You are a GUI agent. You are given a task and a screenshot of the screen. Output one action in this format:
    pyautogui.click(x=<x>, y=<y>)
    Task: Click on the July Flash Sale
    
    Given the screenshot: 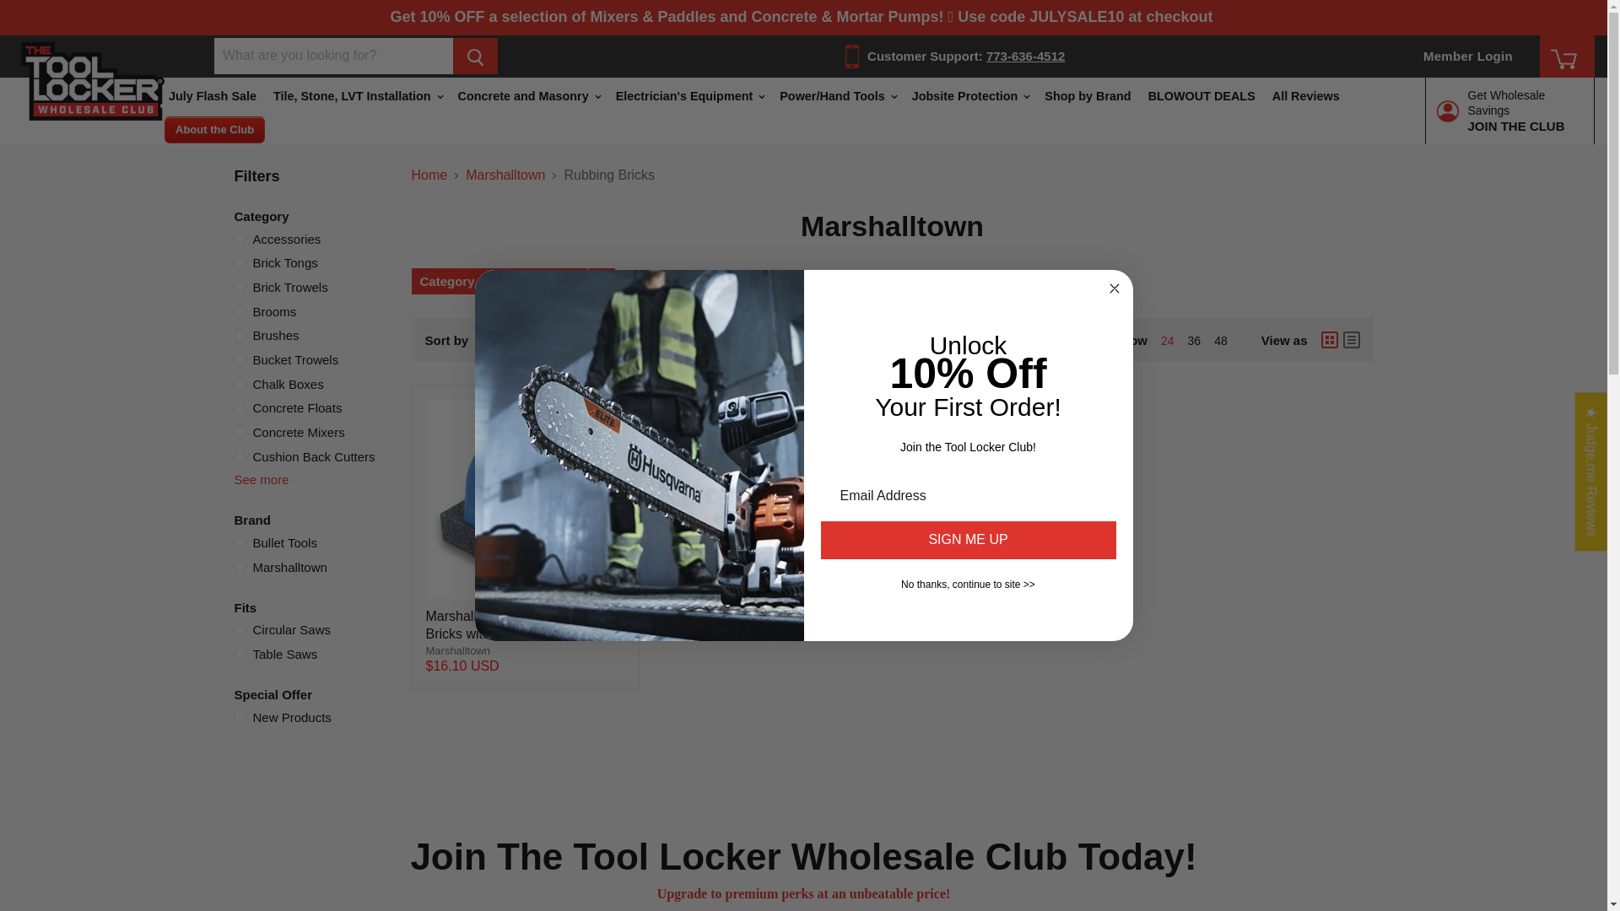 What is the action you would take?
    pyautogui.click(x=213, y=96)
    